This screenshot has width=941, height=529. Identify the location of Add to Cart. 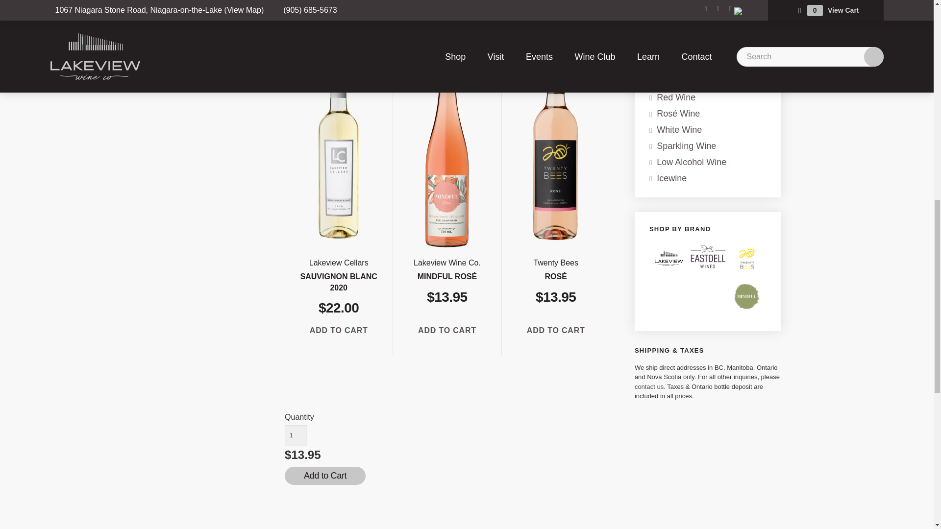
(447, 330).